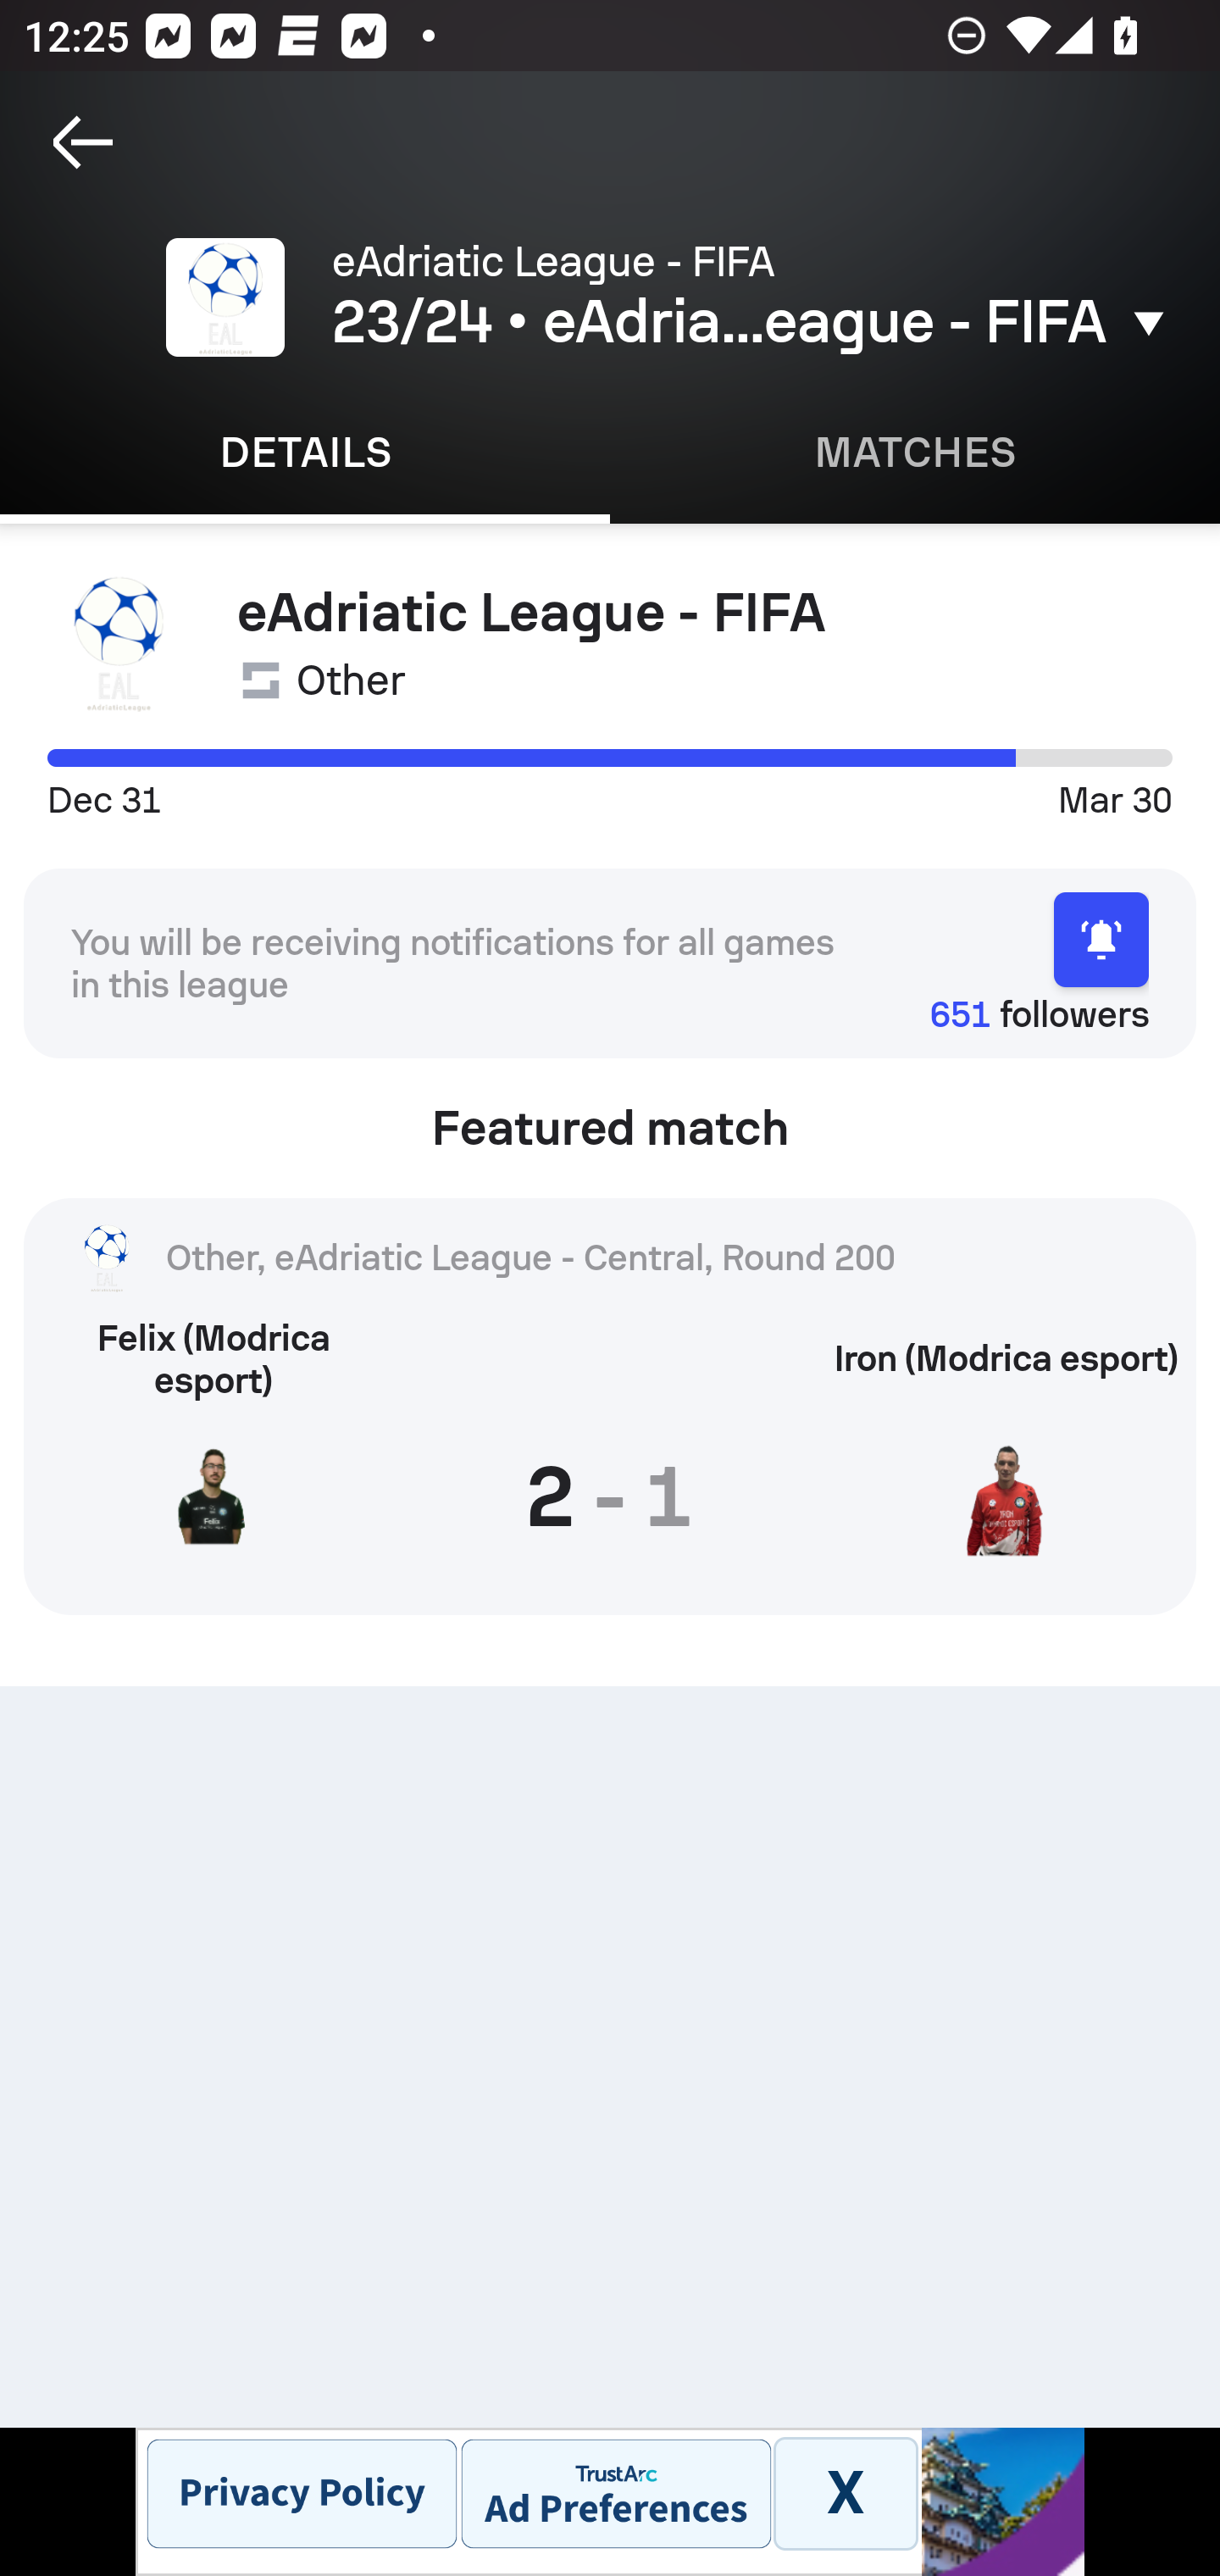 Image resolution: width=1220 pixels, height=2576 pixels. Describe the element at coordinates (915, 452) in the screenshot. I see `Matches MATCHES` at that location.